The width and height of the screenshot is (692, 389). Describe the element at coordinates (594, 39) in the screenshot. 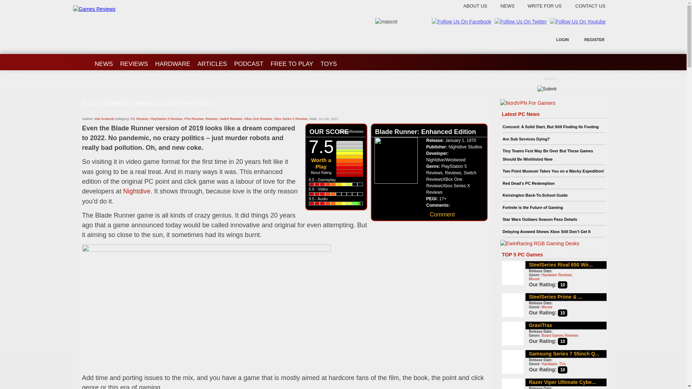

I see `REGISTER` at that location.